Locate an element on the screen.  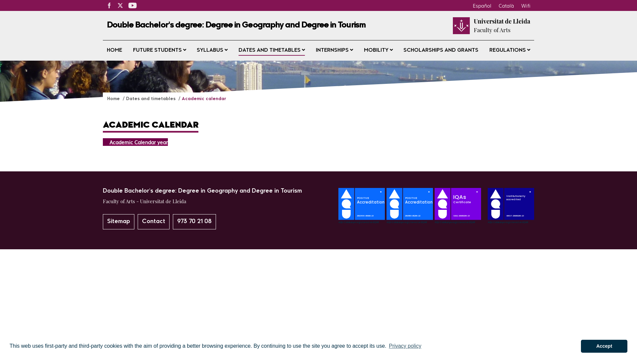
Academic calendar is located at coordinates (204, 99).